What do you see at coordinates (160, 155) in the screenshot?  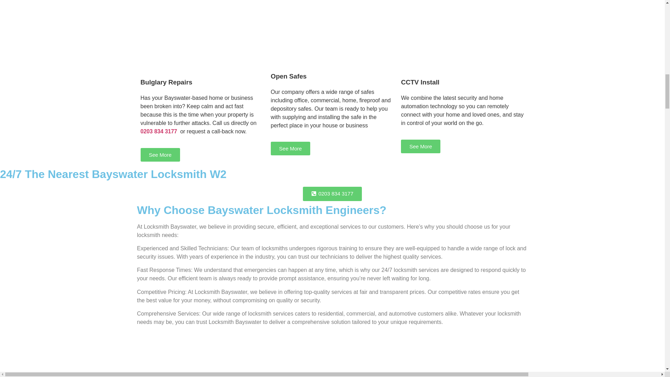 I see `See More` at bounding box center [160, 155].